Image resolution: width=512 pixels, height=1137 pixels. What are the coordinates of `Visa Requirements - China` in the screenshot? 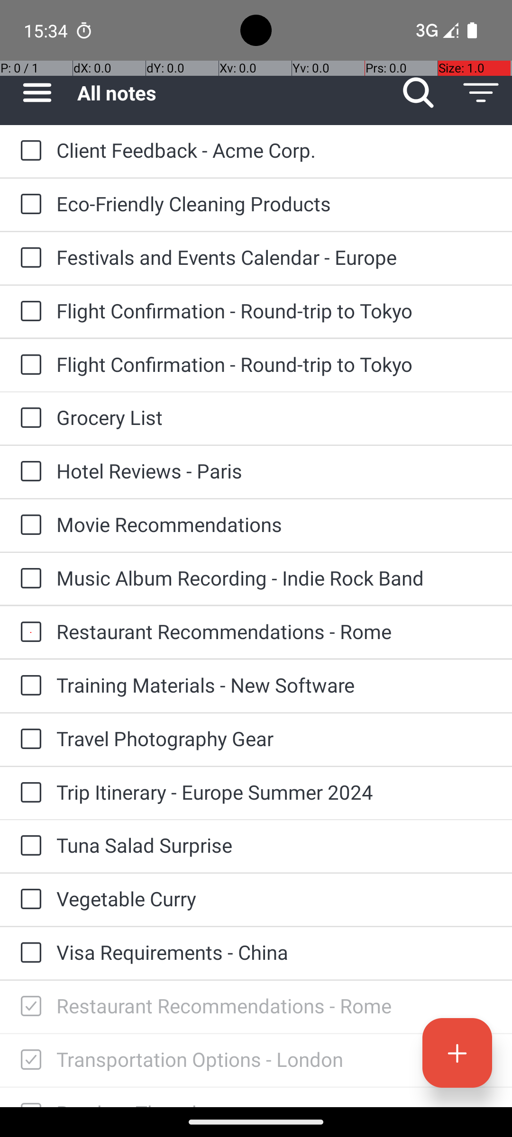 It's located at (275, 952).